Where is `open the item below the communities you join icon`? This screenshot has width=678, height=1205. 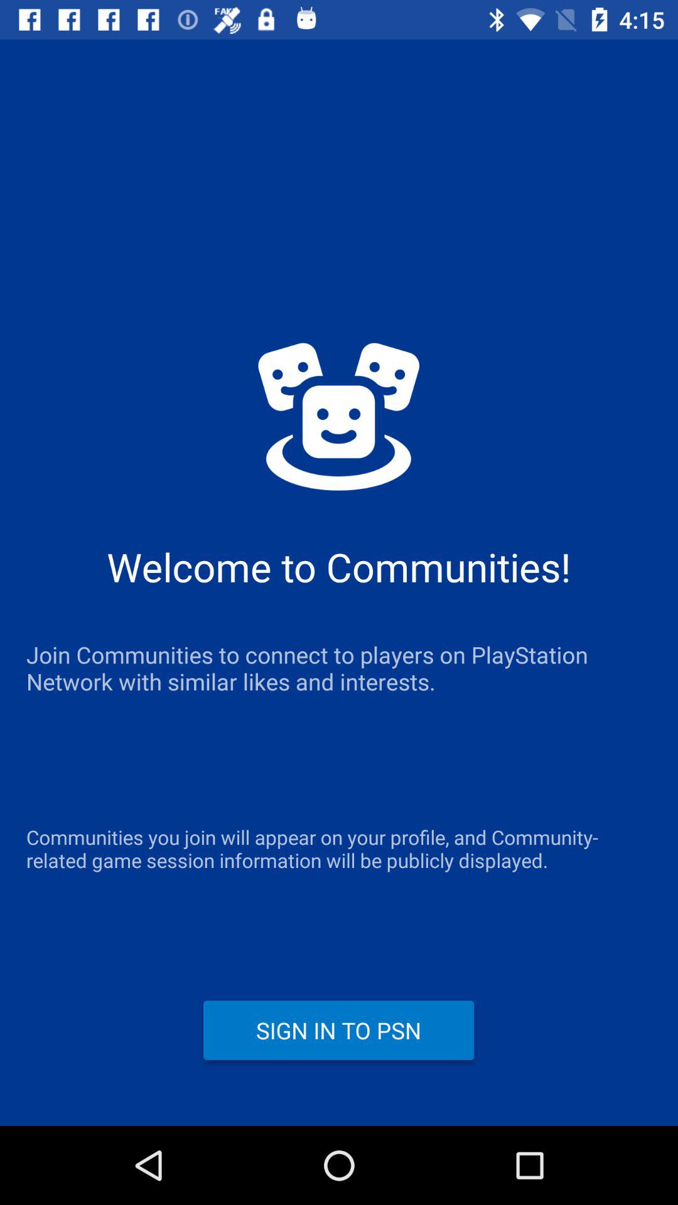
open the item below the communities you join icon is located at coordinates (339, 1030).